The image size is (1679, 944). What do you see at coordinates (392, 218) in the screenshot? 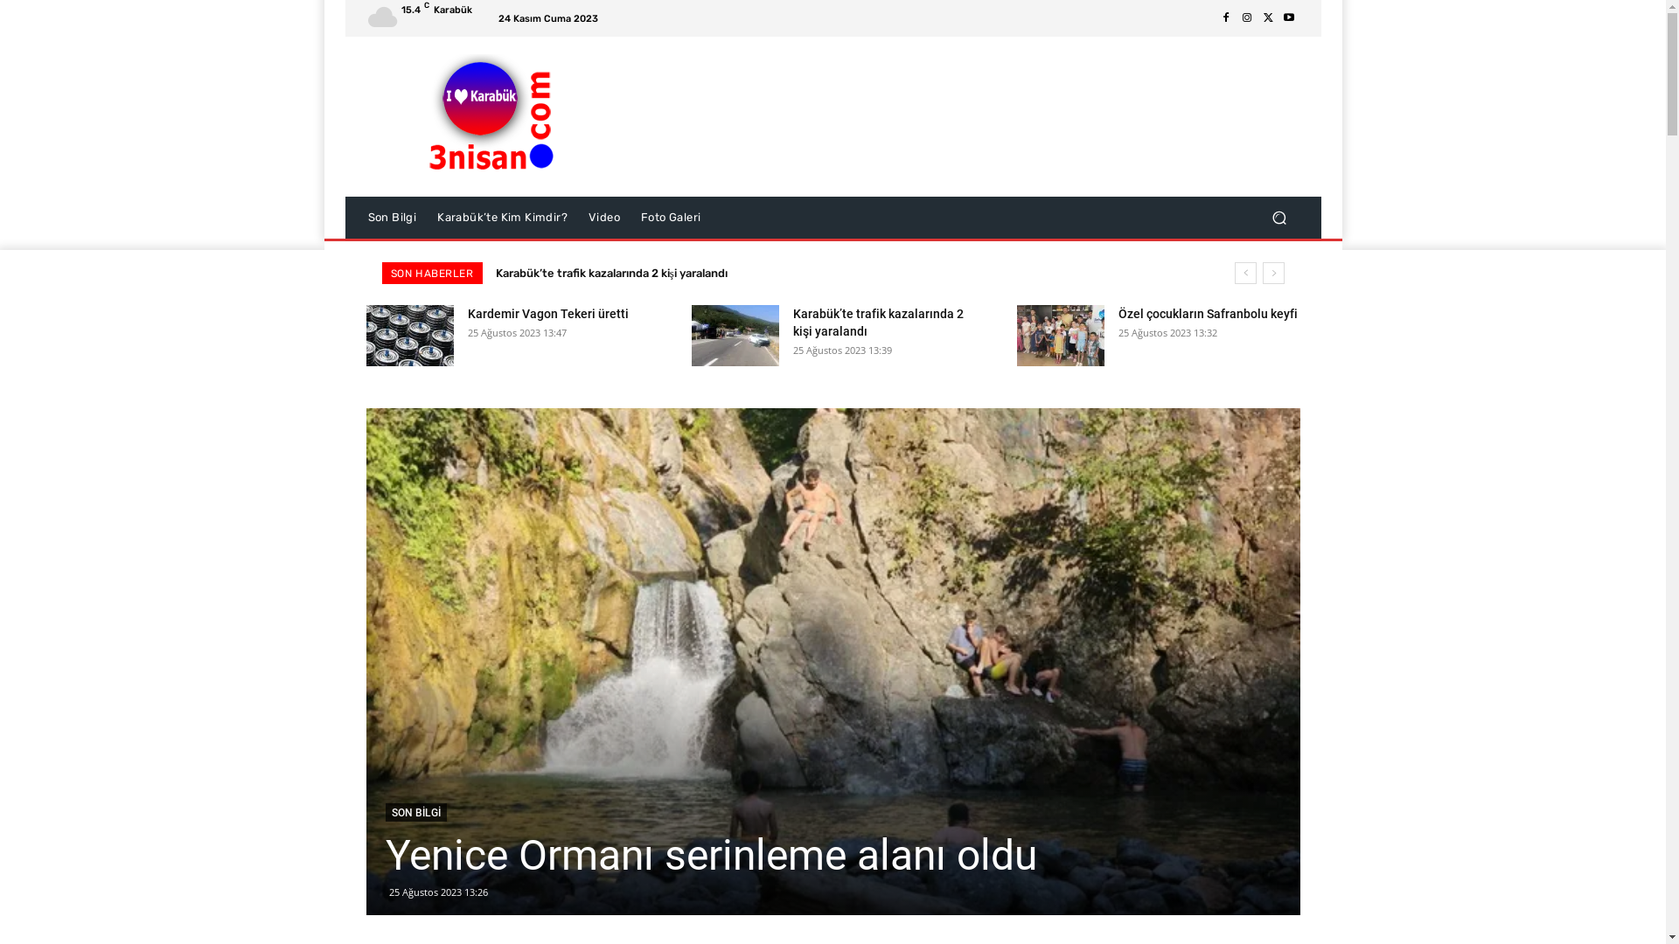
I see `Son Bilgi` at bounding box center [392, 218].